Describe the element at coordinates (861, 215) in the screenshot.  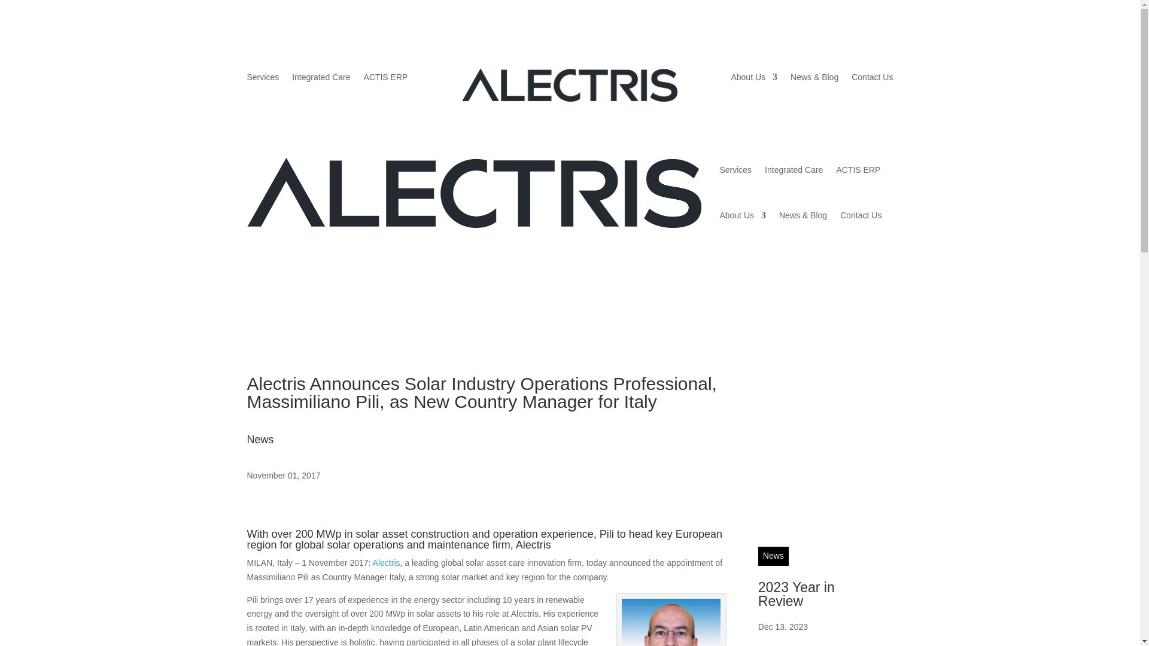
I see `Contact Us` at that location.